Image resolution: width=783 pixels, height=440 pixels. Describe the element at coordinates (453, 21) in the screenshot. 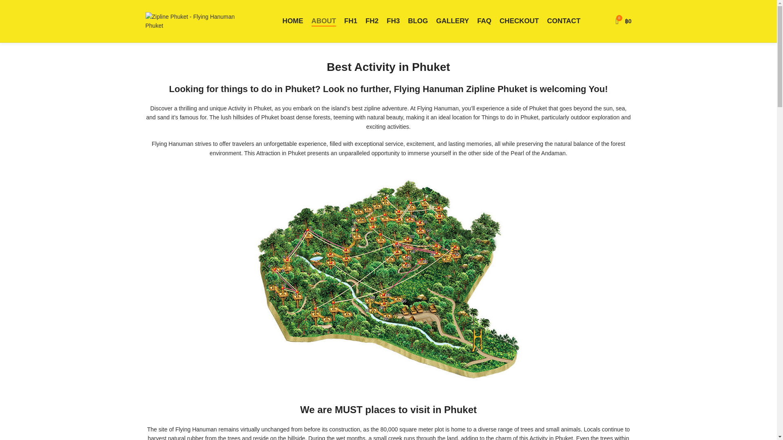

I see `GALLERY` at that location.